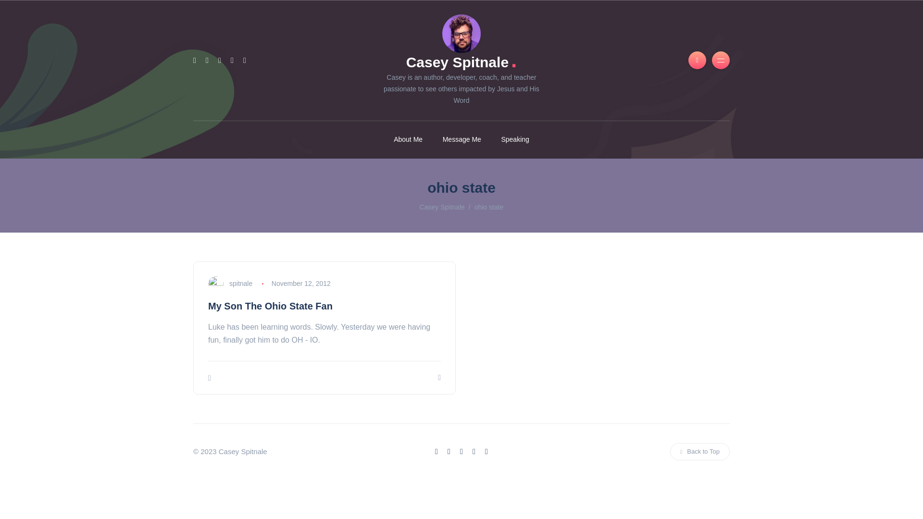  I want to click on Go to Casey Spitnale., so click(442, 207).